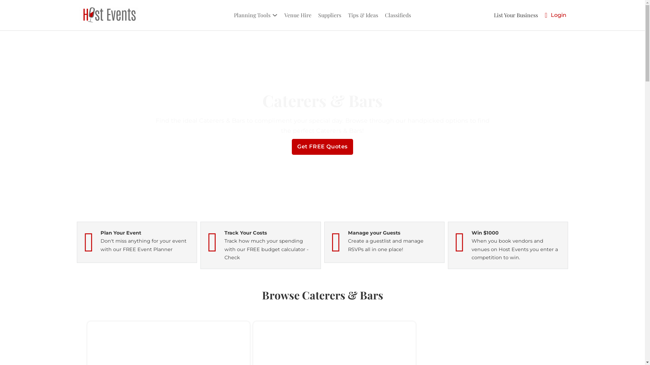 The height and width of the screenshot is (365, 650). What do you see at coordinates (558, 15) in the screenshot?
I see `Login` at bounding box center [558, 15].